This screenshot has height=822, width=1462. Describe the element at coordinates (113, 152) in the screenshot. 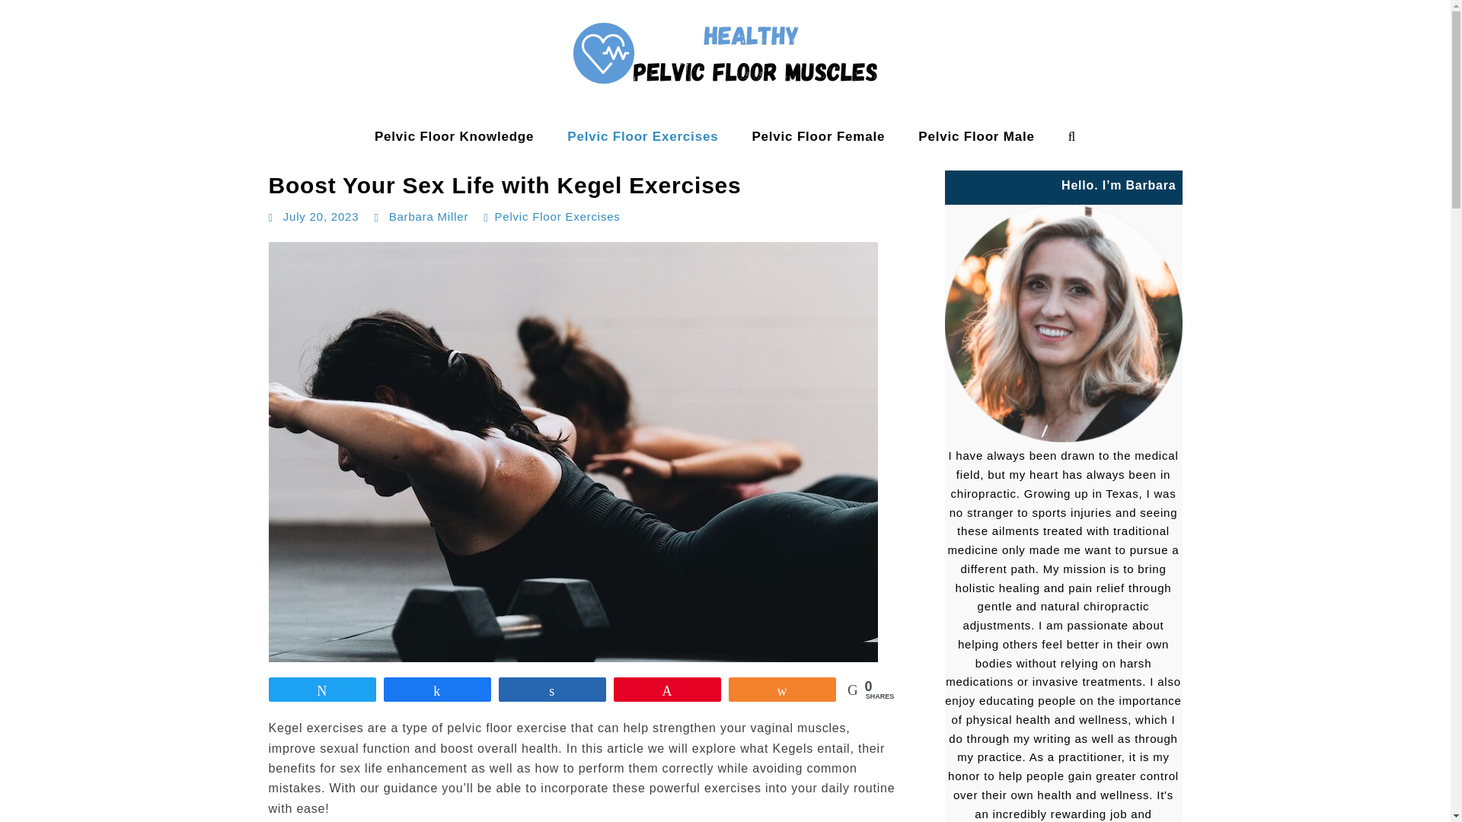

I see `Healthy Pelvic Floor Muscles` at that location.